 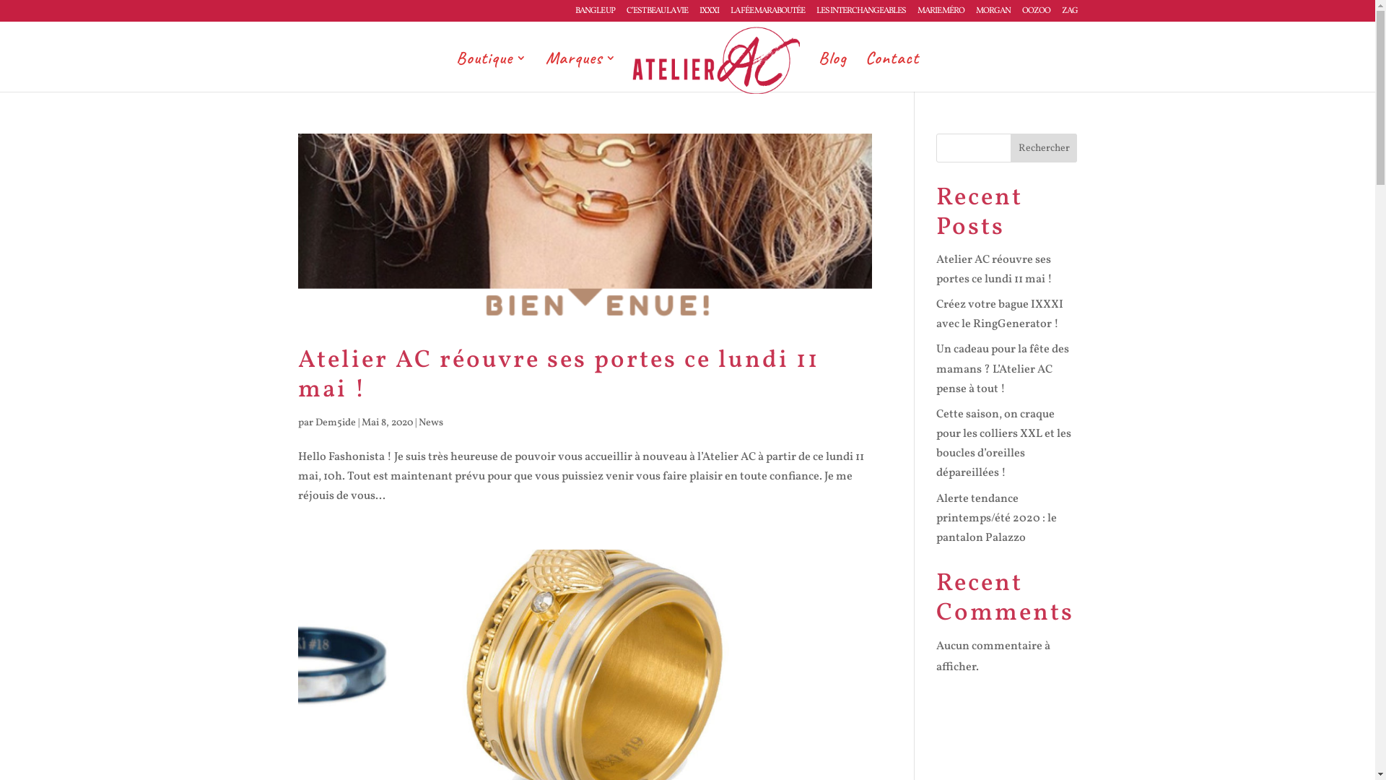 What do you see at coordinates (581, 72) in the screenshot?
I see `Marques` at bounding box center [581, 72].